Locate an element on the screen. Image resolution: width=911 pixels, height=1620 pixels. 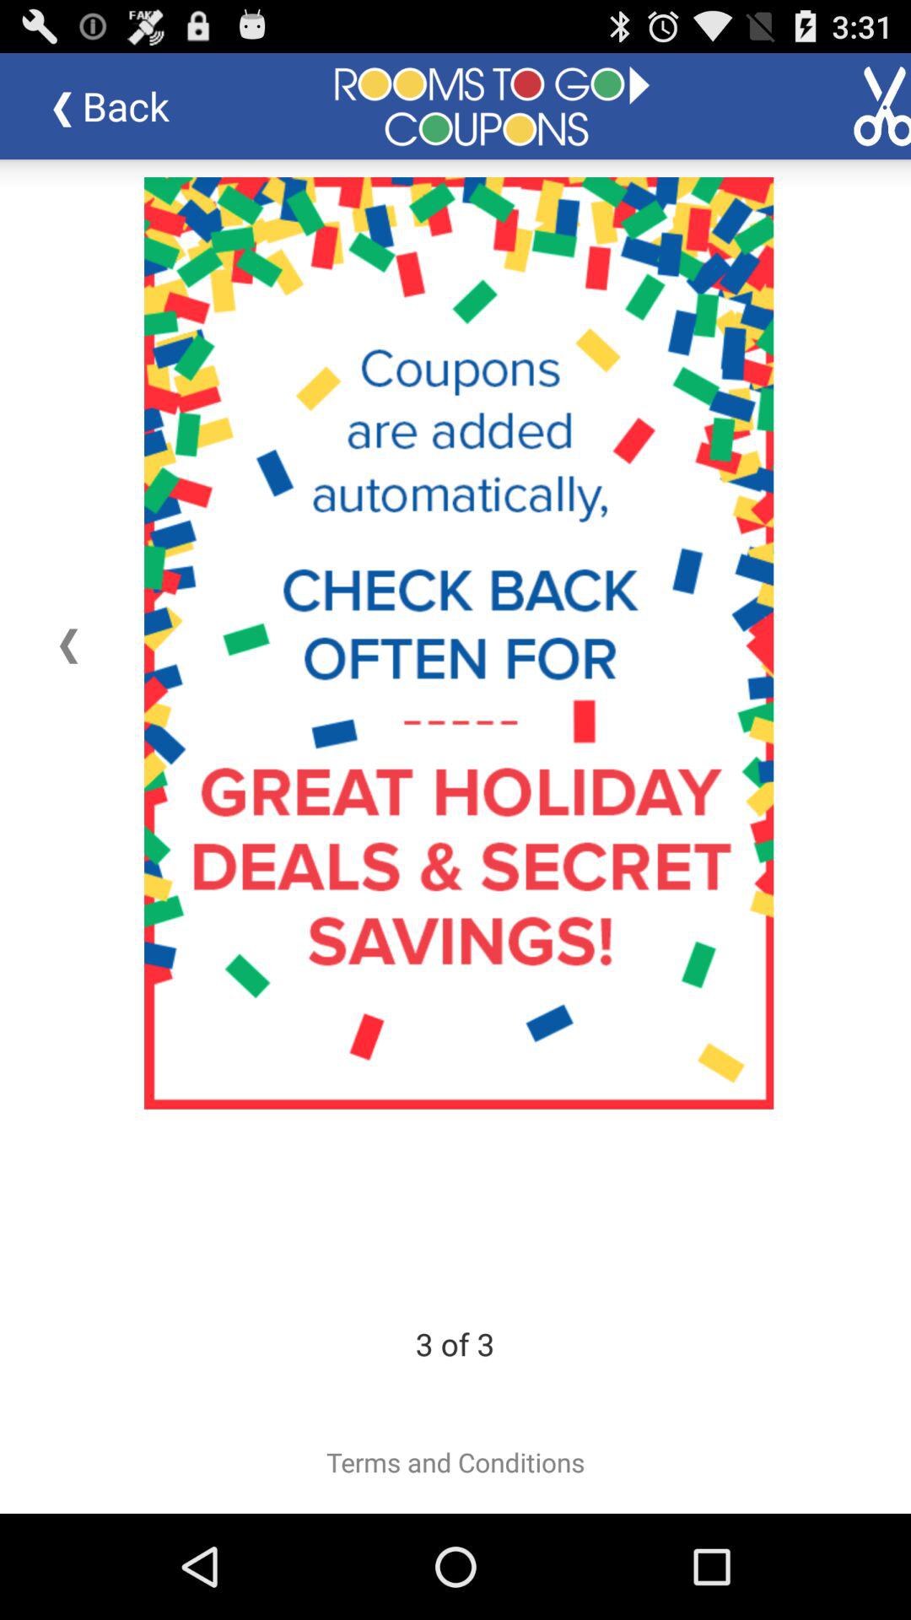
select terms and conditions icon is located at coordinates (455, 1462).